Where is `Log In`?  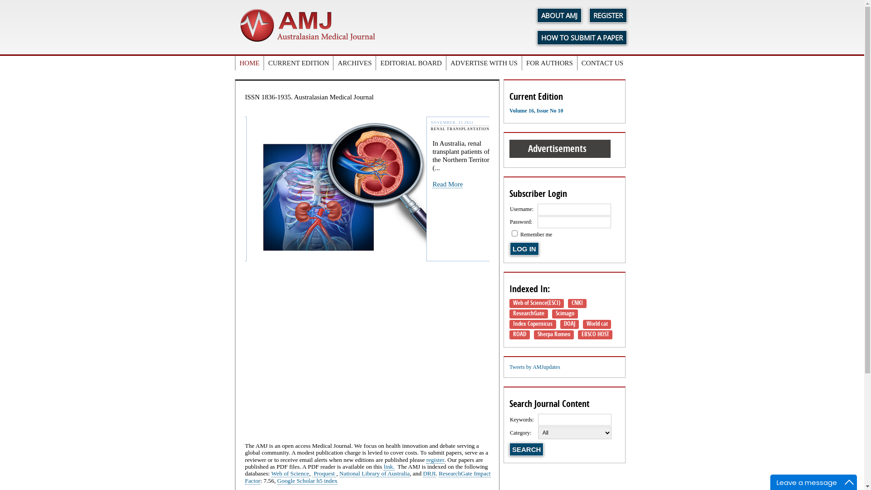 Log In is located at coordinates (524, 249).